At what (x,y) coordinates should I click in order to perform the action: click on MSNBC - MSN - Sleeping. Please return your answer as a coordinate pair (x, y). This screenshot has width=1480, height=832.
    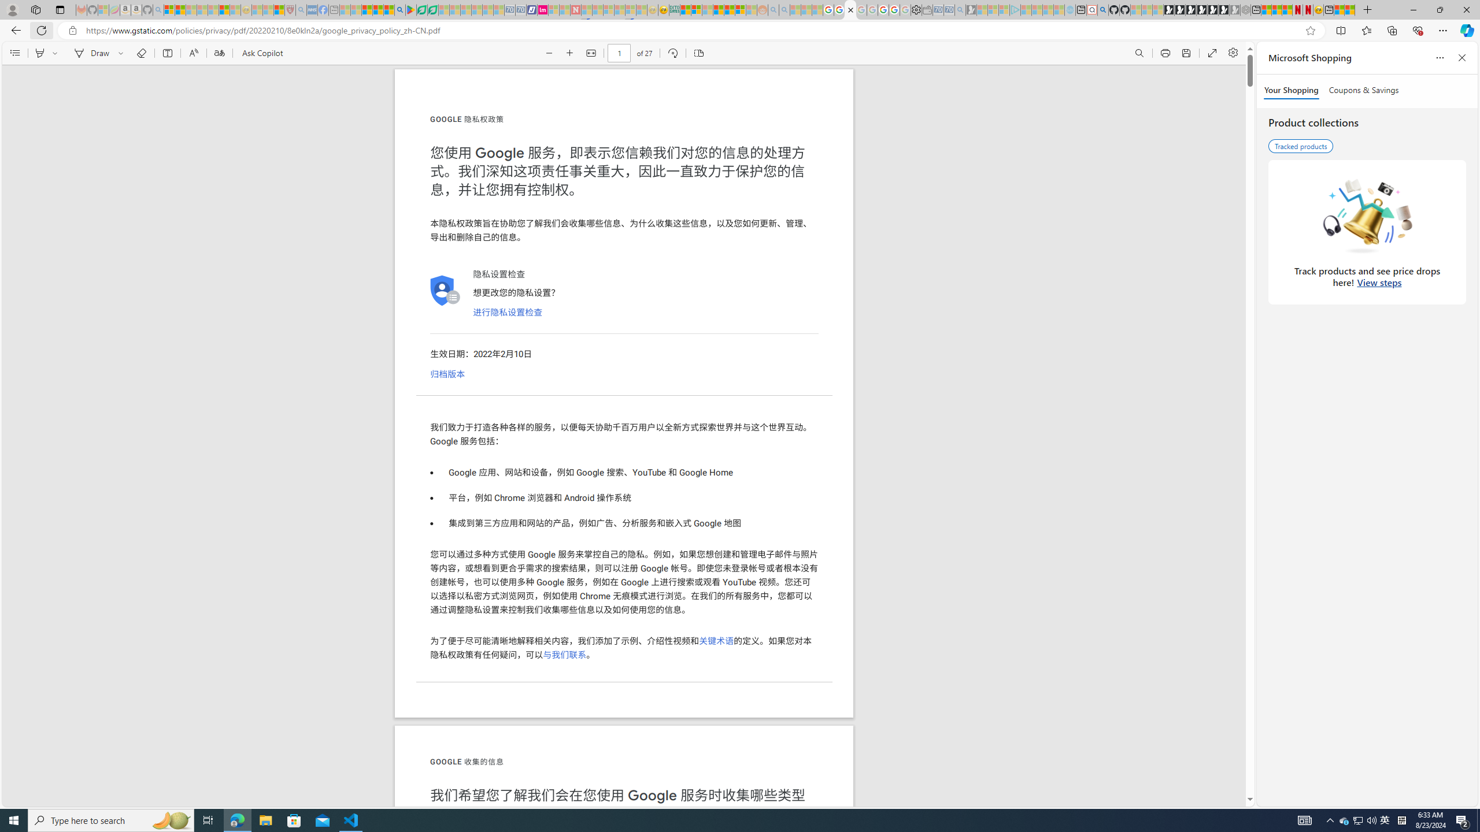
    Looking at the image, I should click on (345, 10).